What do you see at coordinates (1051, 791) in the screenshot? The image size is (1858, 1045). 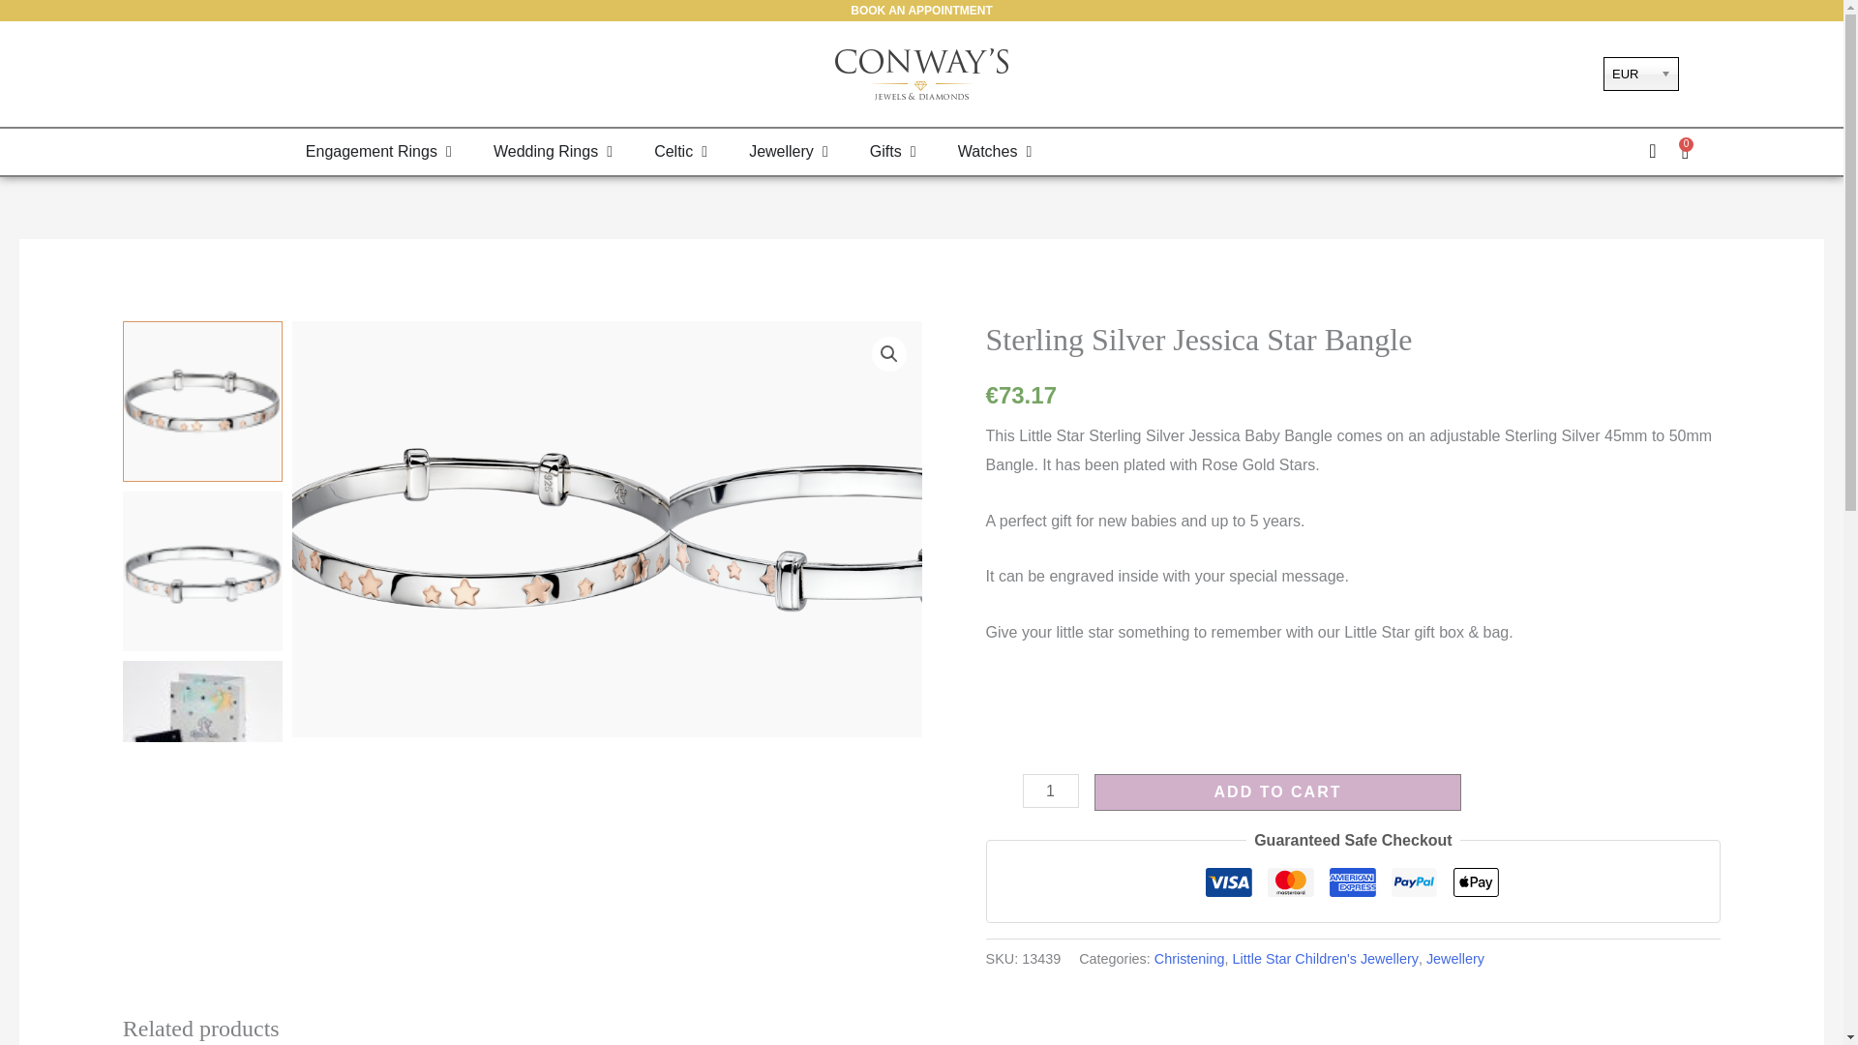 I see `1` at bounding box center [1051, 791].